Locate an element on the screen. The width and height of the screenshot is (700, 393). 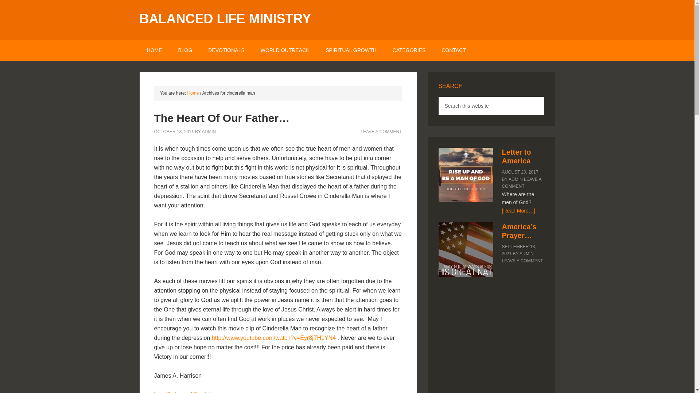
HOME is located at coordinates (154, 50).